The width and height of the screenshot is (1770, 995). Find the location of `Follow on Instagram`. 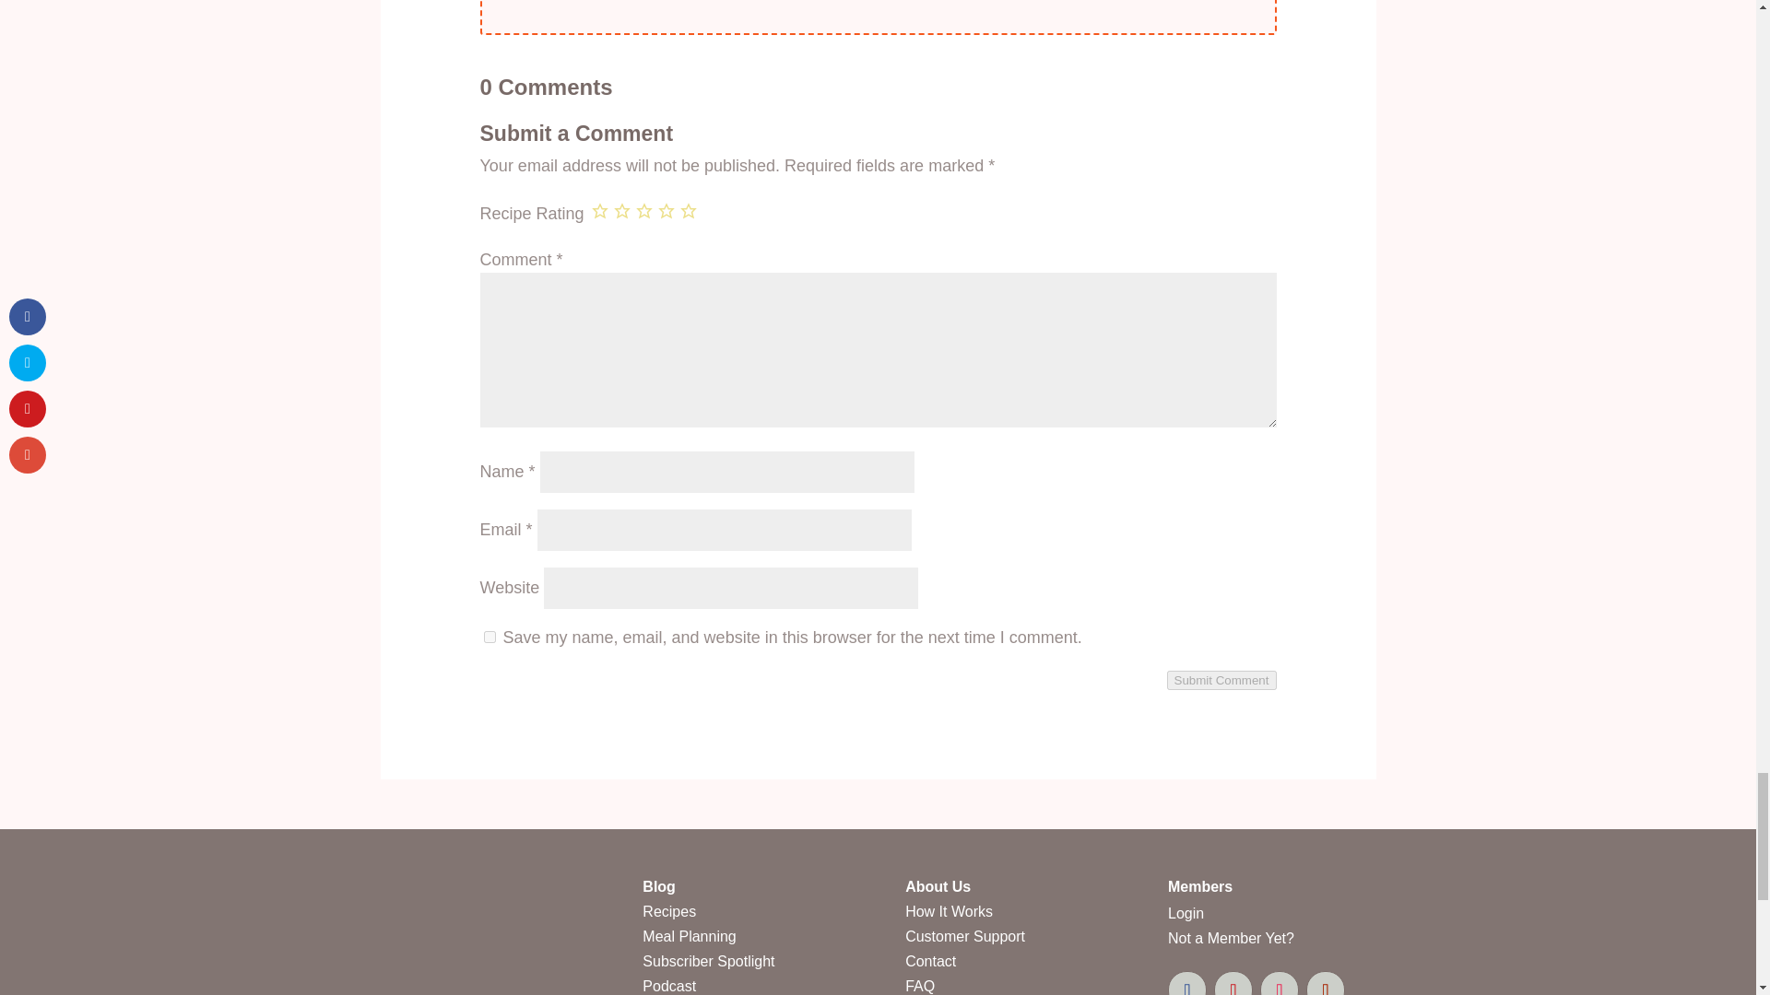

Follow on Instagram is located at coordinates (1280, 983).